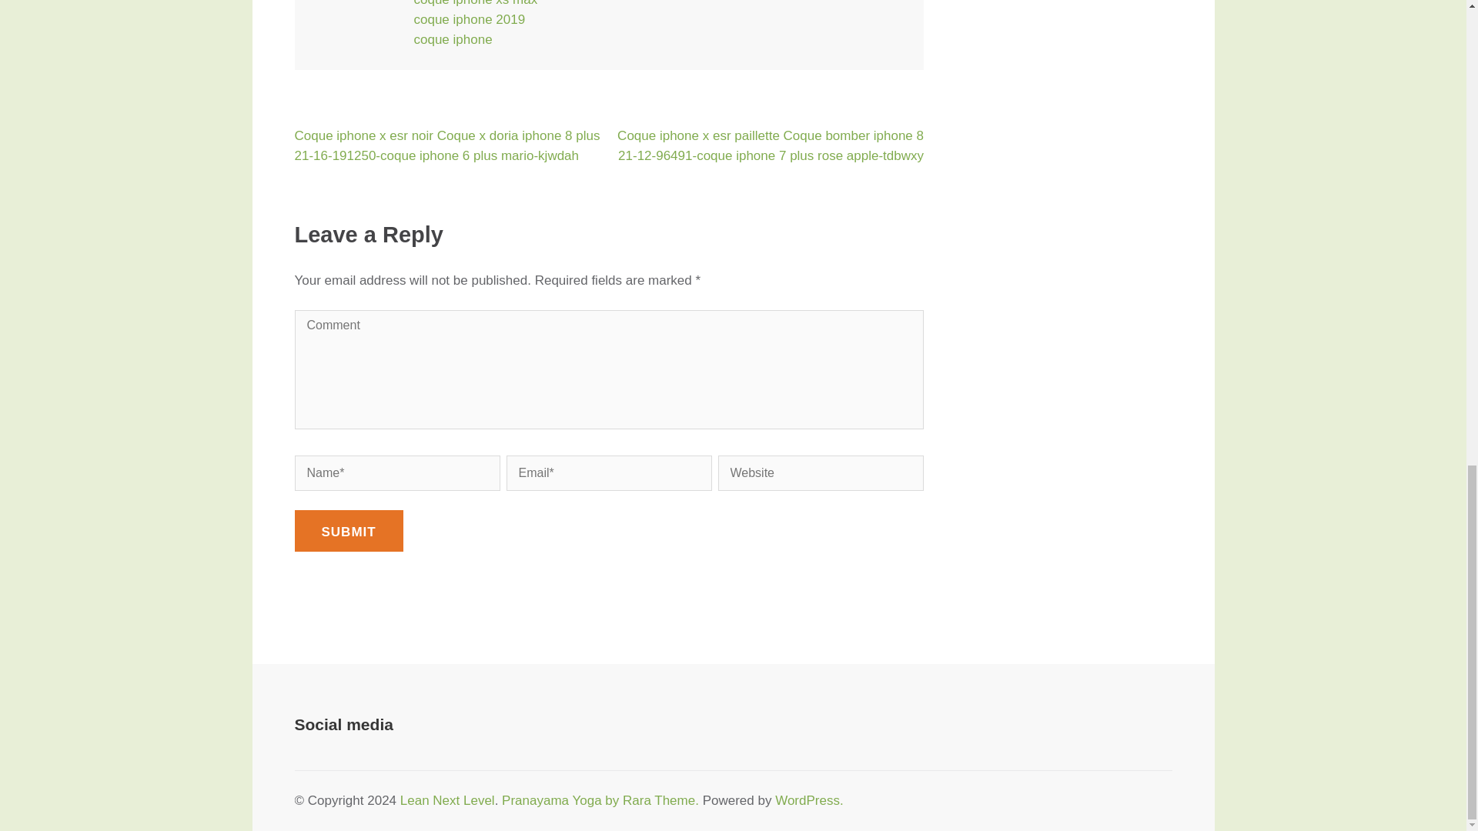 This screenshot has height=831, width=1478. What do you see at coordinates (476, 3) in the screenshot?
I see `coque iphone xs max` at bounding box center [476, 3].